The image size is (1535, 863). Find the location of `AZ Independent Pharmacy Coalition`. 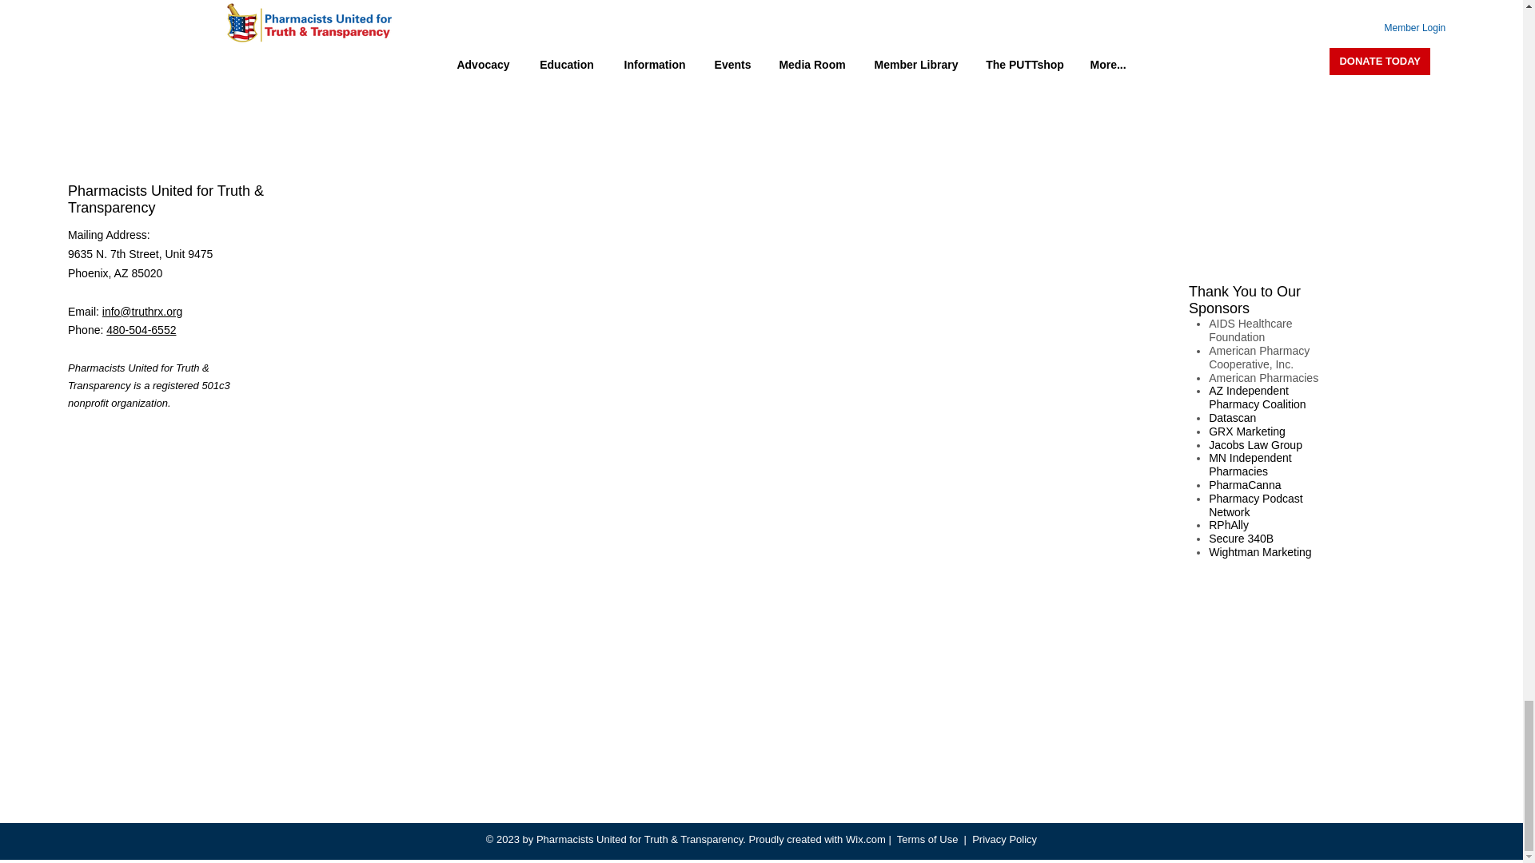

AZ Independent Pharmacy Coalition is located at coordinates (1257, 397).